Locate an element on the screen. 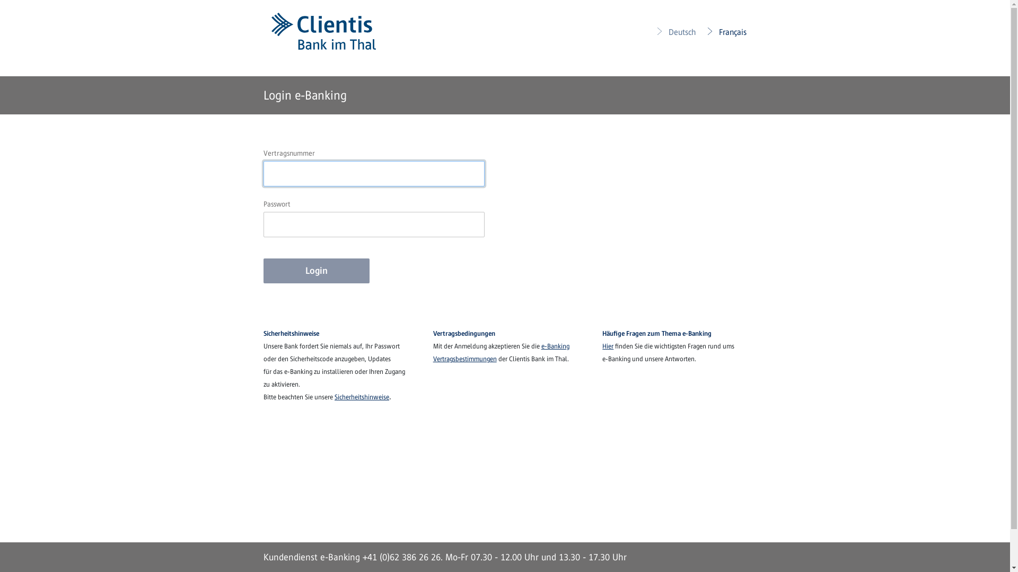 The image size is (1018, 572). e-Banking Vertragsbestimmungen is located at coordinates (502, 353).